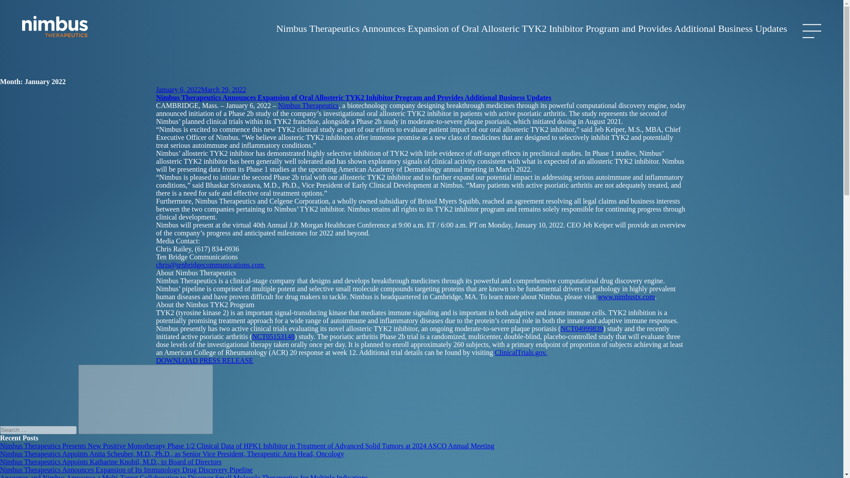 The height and width of the screenshot is (478, 850). Describe the element at coordinates (201, 89) in the screenshot. I see `January 6, 2022March 29, 2022` at that location.